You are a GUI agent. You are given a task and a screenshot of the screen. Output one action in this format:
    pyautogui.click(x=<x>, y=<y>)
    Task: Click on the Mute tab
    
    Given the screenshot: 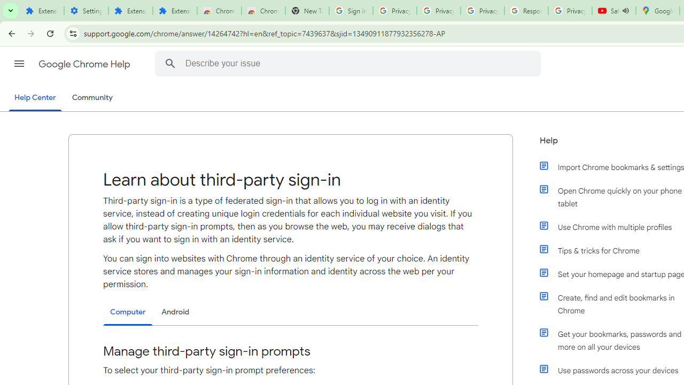 What is the action you would take?
    pyautogui.click(x=625, y=11)
    